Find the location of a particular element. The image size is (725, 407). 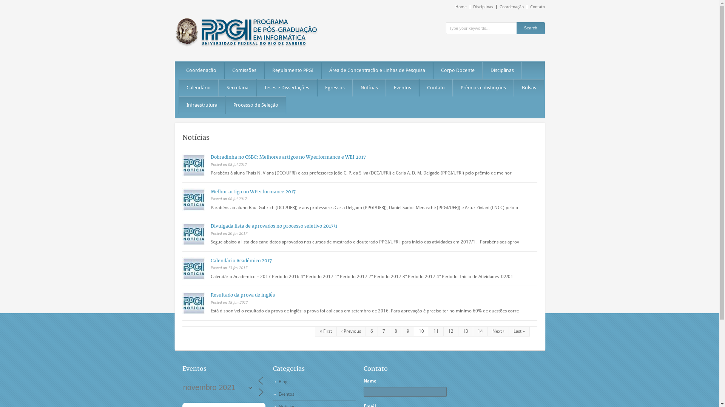

Corpo Docente is located at coordinates (458, 70).